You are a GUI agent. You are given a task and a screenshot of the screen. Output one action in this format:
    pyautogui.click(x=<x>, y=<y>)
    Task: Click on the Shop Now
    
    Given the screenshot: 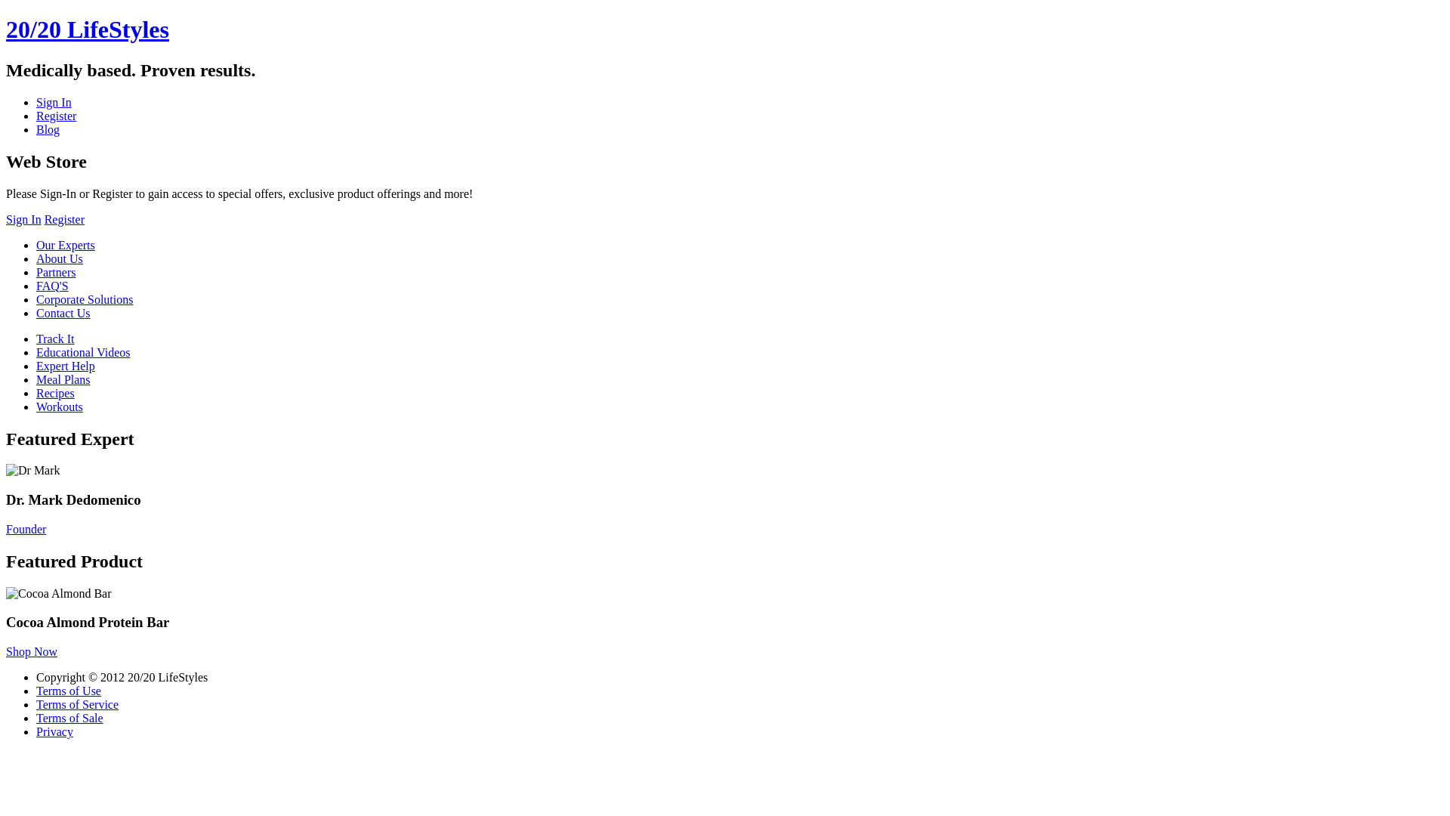 What is the action you would take?
    pyautogui.click(x=32, y=651)
    